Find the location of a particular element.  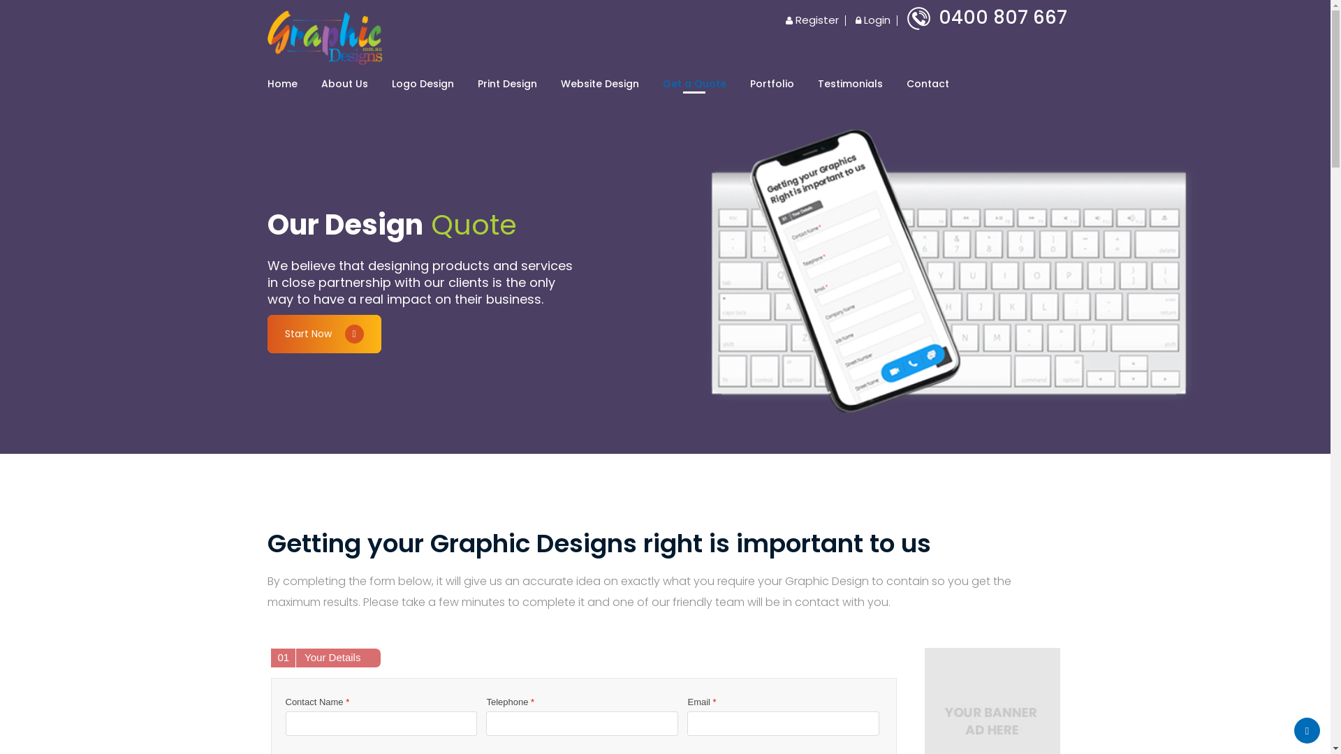

Login is located at coordinates (872, 20).